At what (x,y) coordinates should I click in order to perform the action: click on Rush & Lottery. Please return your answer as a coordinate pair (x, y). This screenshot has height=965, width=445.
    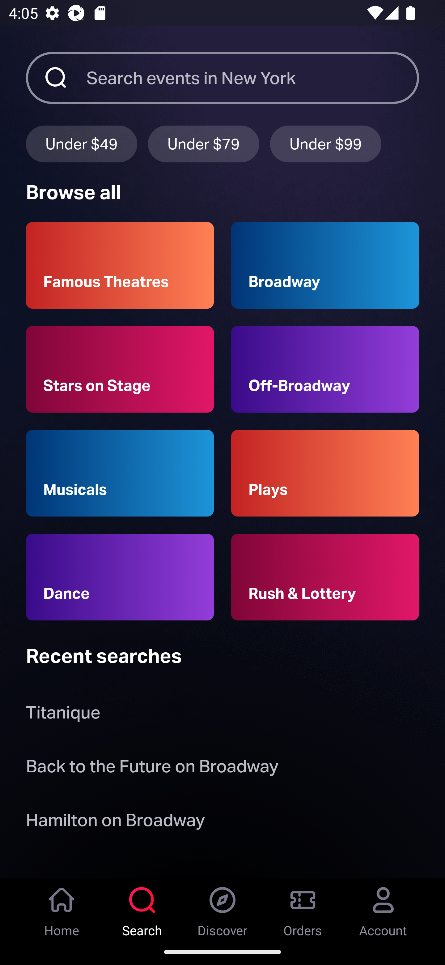
    Looking at the image, I should click on (325, 577).